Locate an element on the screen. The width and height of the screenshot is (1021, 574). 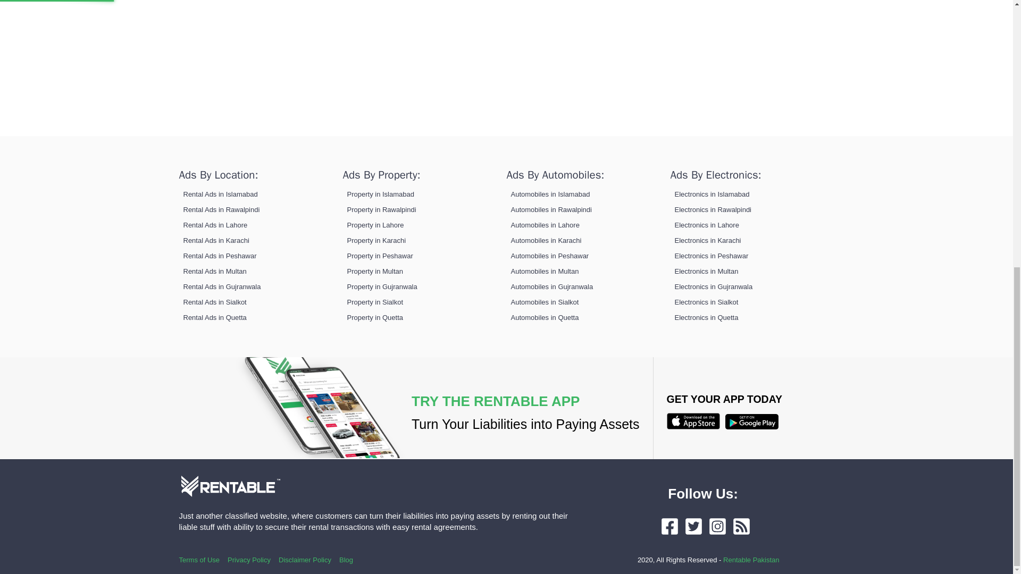
Automobiles in Multan is located at coordinates (545, 271).